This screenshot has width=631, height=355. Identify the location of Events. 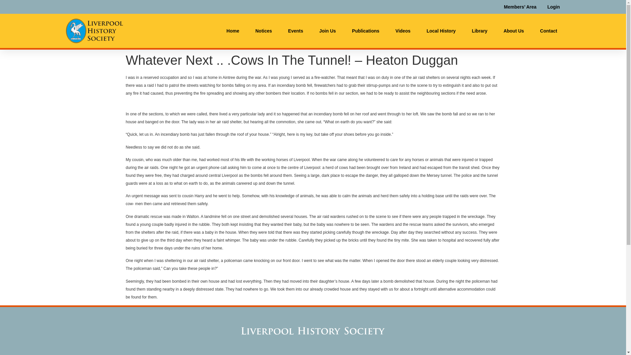
(295, 31).